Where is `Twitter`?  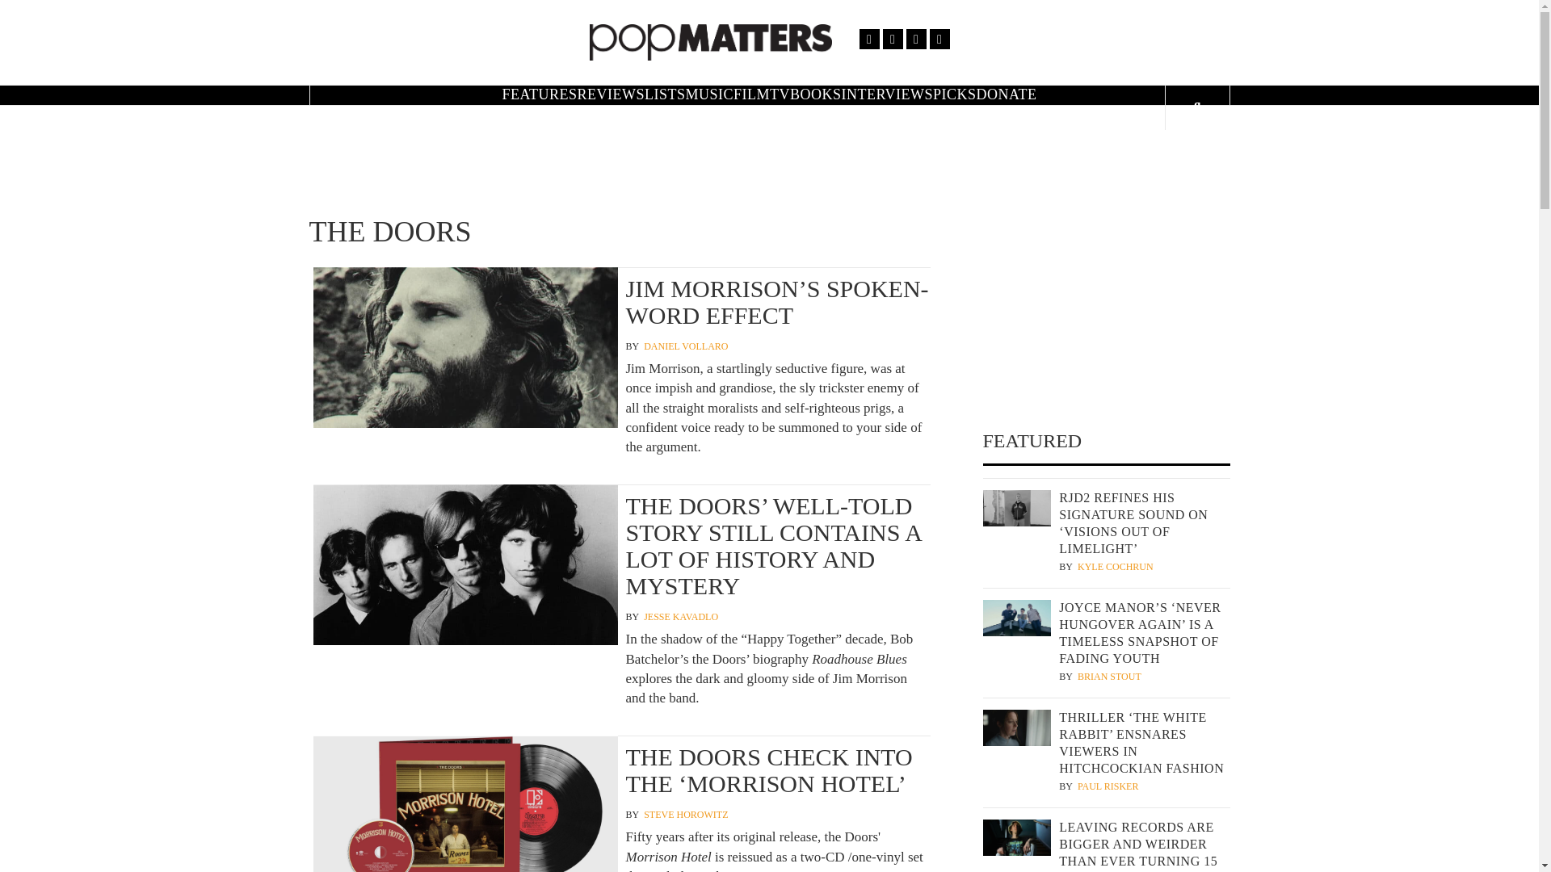 Twitter is located at coordinates (892, 39).